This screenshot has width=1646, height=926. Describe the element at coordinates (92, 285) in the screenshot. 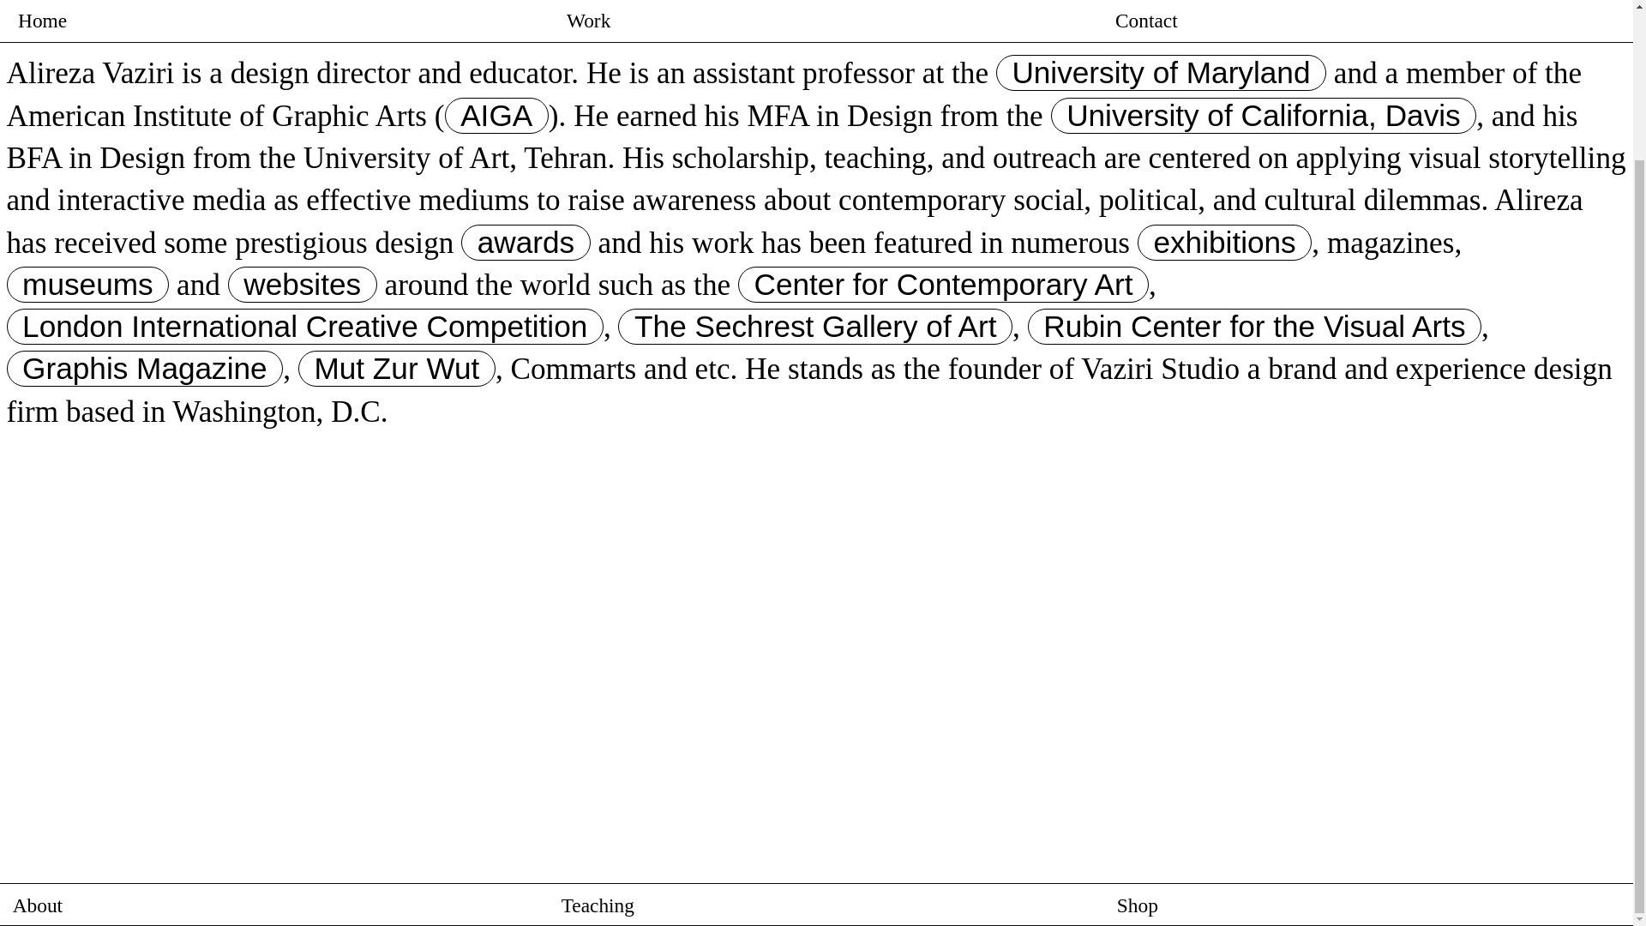

I see `museums ` at that location.